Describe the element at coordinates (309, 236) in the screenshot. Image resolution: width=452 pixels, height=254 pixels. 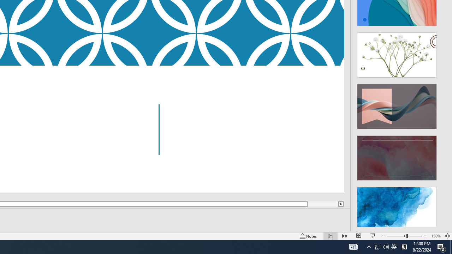
I see `Notes ` at that location.